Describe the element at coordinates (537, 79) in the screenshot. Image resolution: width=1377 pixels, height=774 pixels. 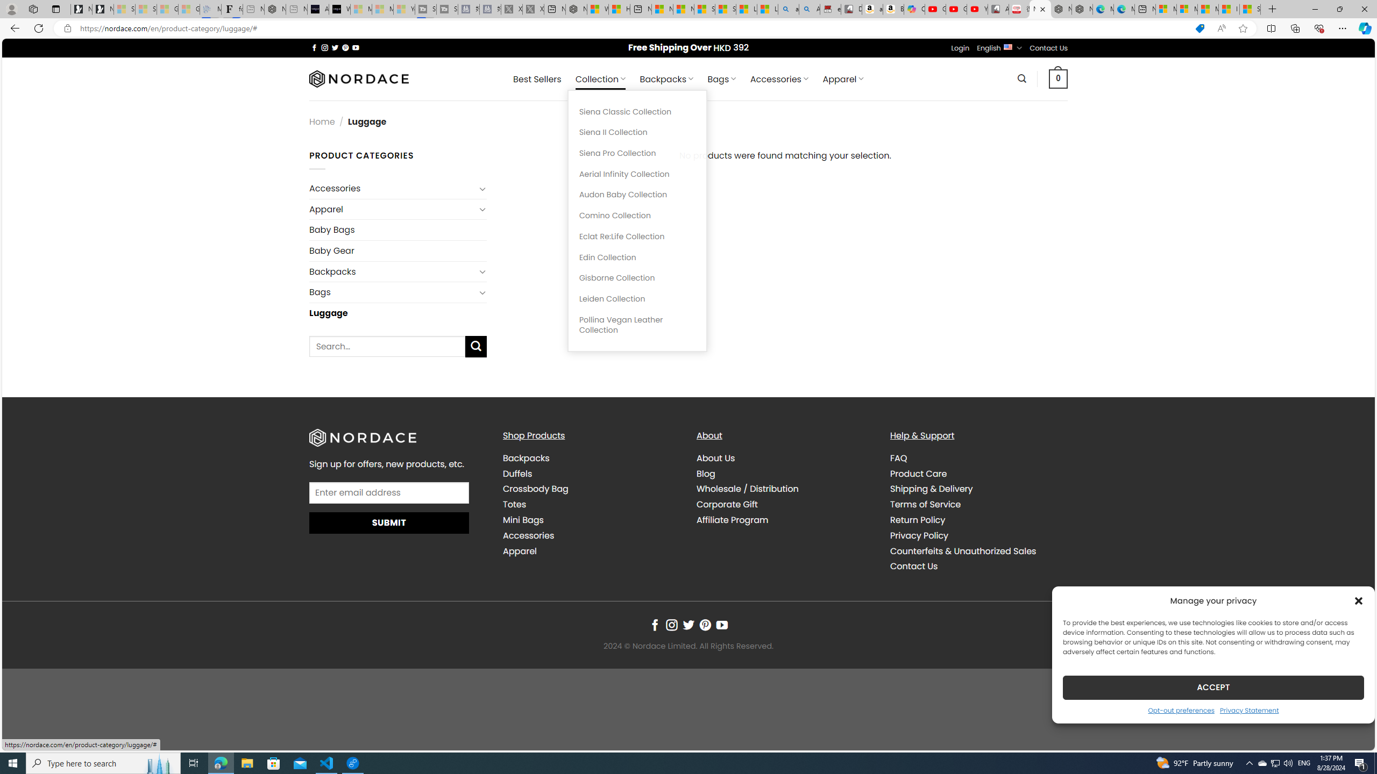
I see `  Best Sellers` at that location.